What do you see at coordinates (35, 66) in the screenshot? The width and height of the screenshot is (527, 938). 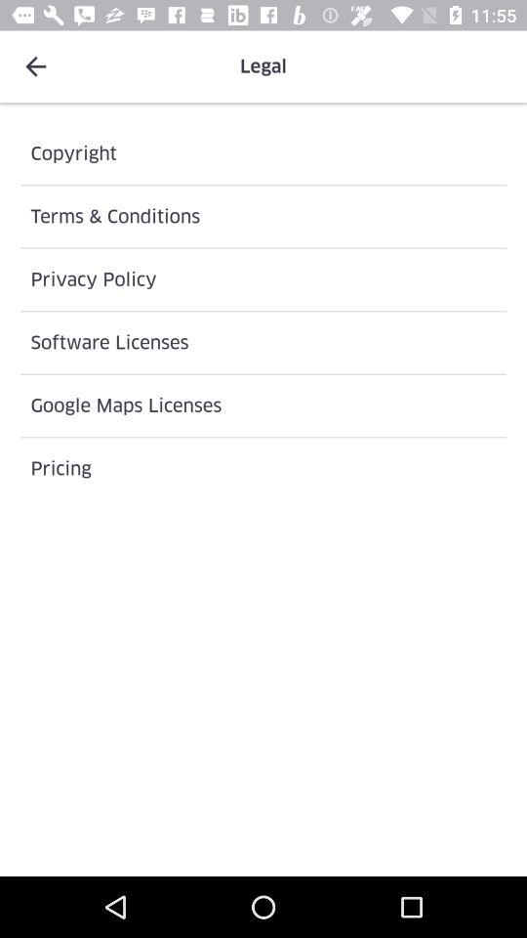 I see `turn on icon at the top left corner` at bounding box center [35, 66].